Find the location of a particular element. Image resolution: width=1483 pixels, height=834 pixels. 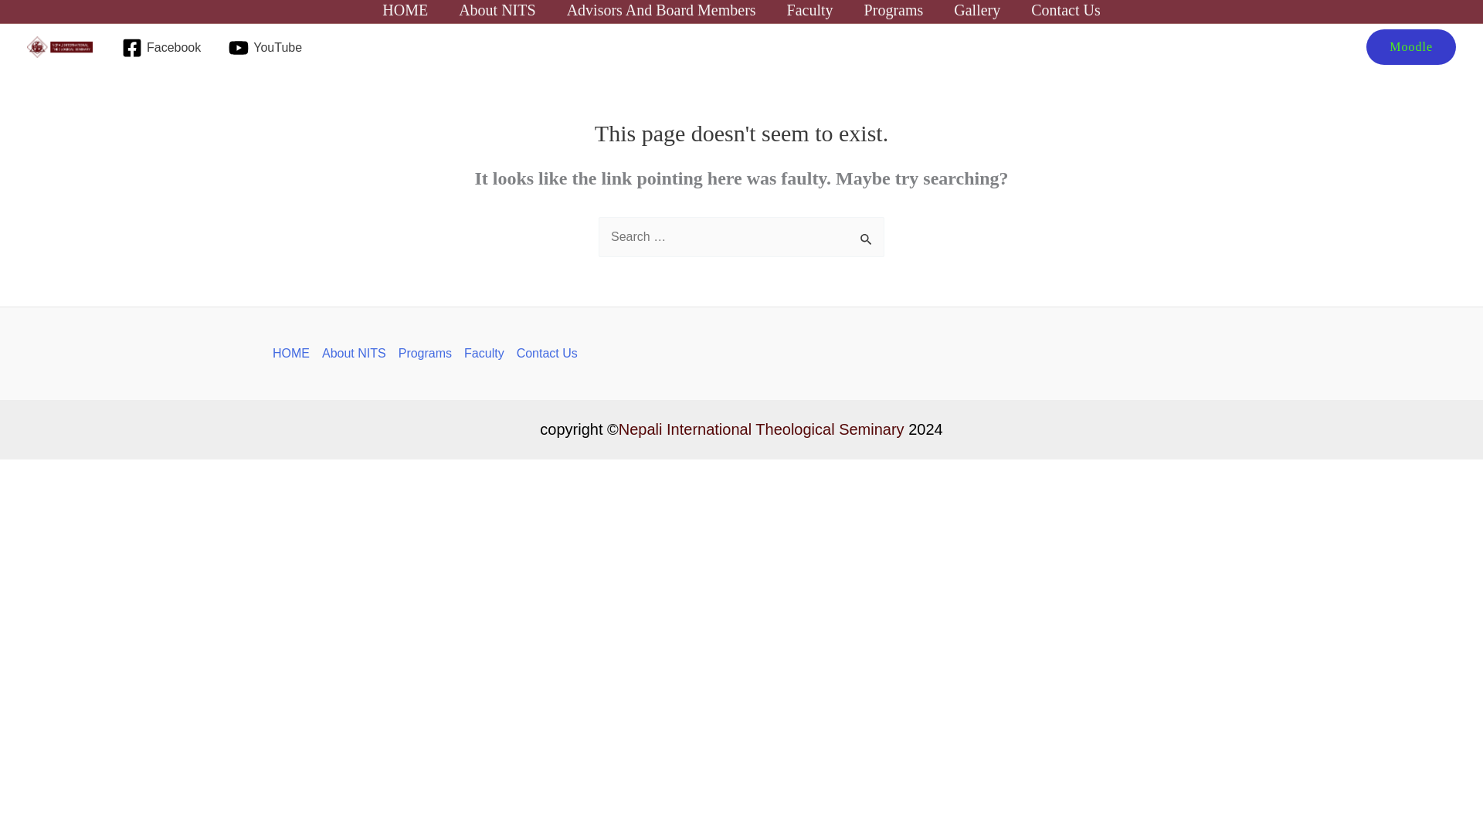

HOME is located at coordinates (294, 354).